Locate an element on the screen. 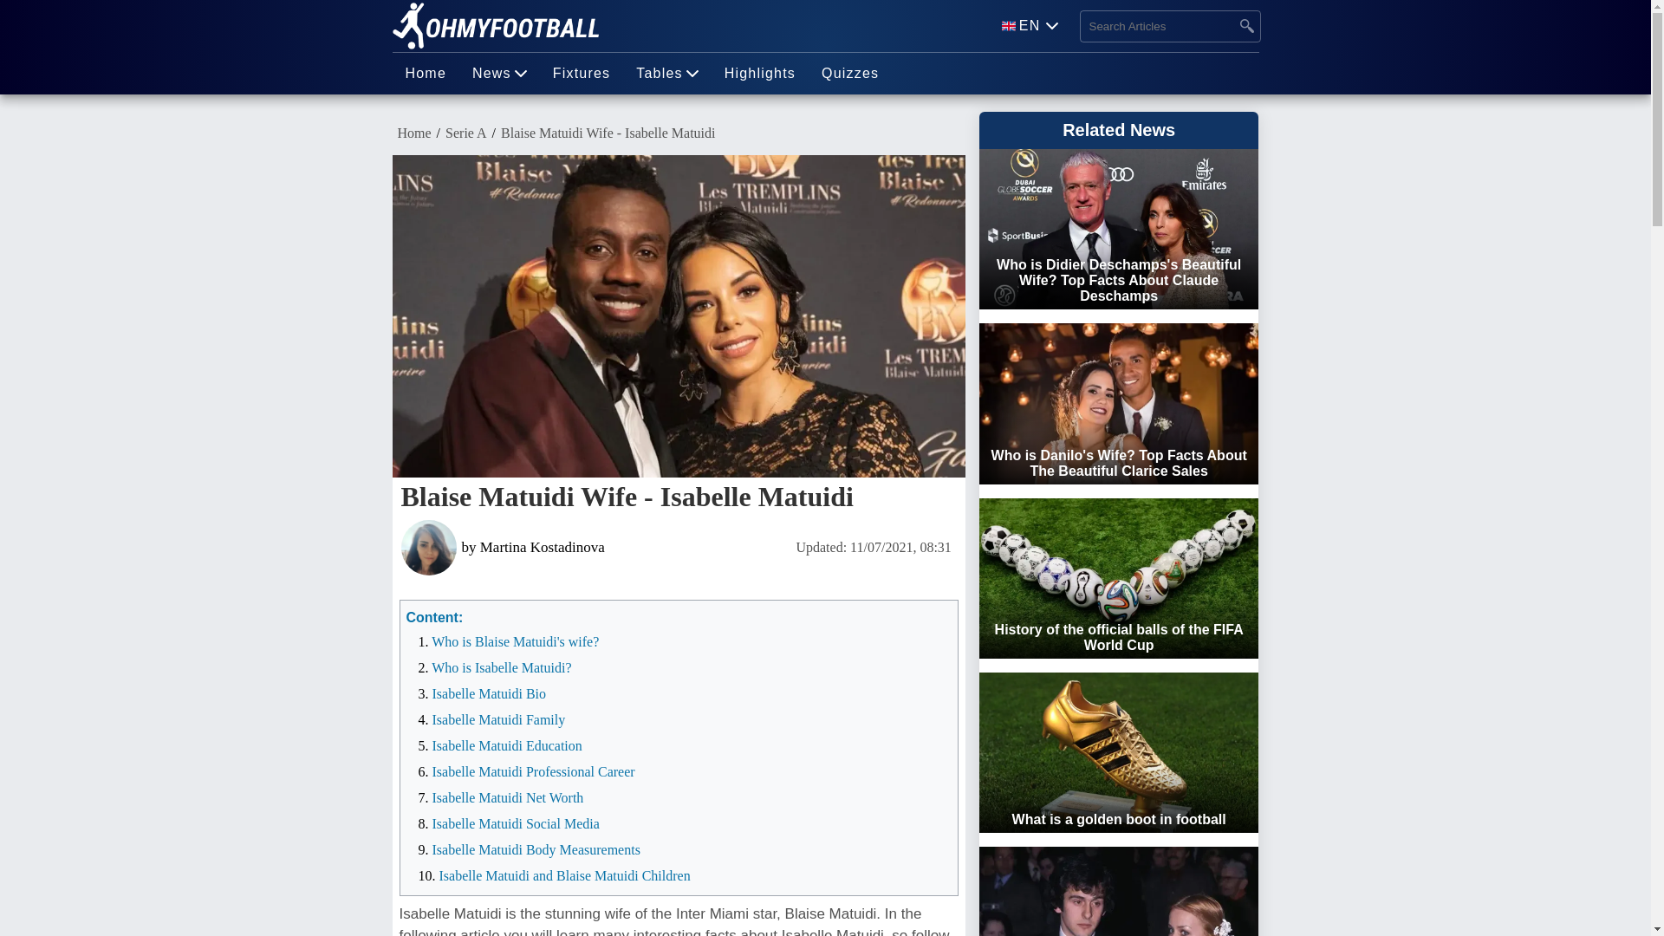  EN is located at coordinates (1030, 26).